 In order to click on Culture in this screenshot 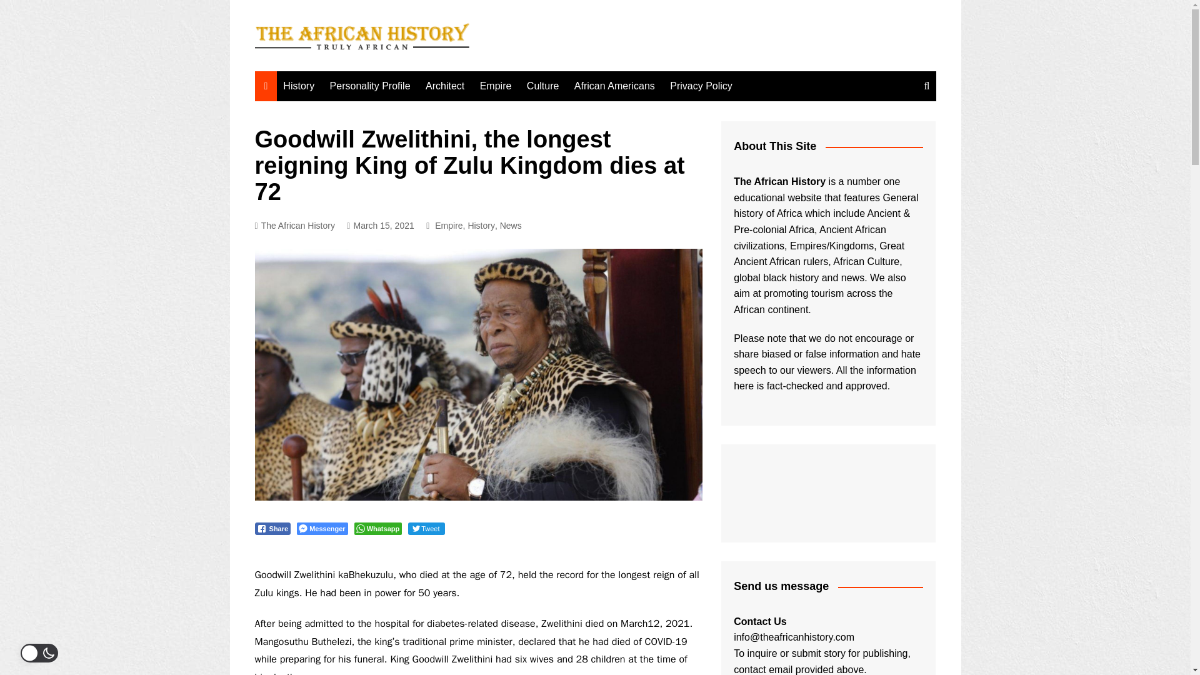, I will do `click(542, 86)`.